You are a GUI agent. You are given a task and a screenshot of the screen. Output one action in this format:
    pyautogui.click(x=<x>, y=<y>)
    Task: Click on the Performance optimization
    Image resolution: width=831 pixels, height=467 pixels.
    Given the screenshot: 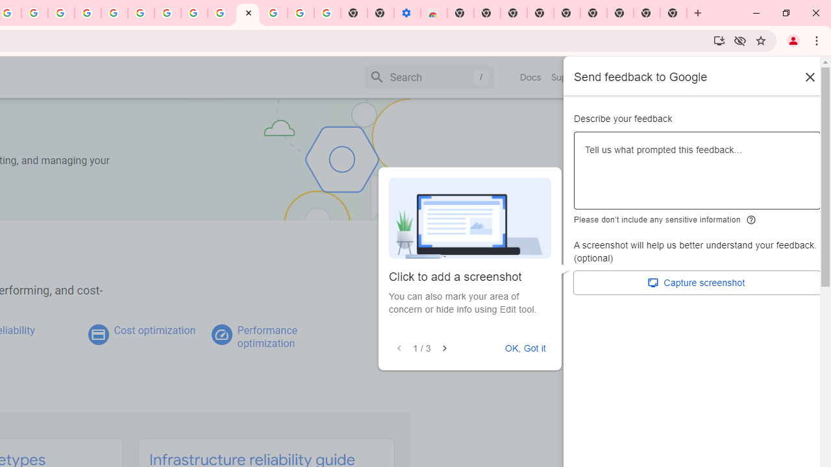 What is the action you would take?
    pyautogui.click(x=267, y=337)
    